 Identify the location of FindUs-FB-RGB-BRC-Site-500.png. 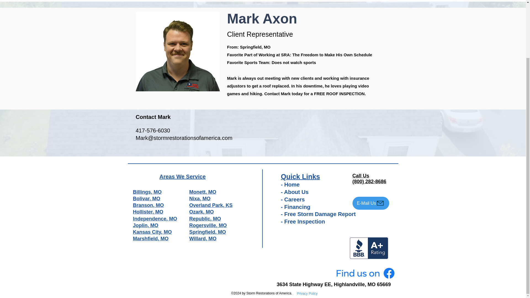
(365, 273).